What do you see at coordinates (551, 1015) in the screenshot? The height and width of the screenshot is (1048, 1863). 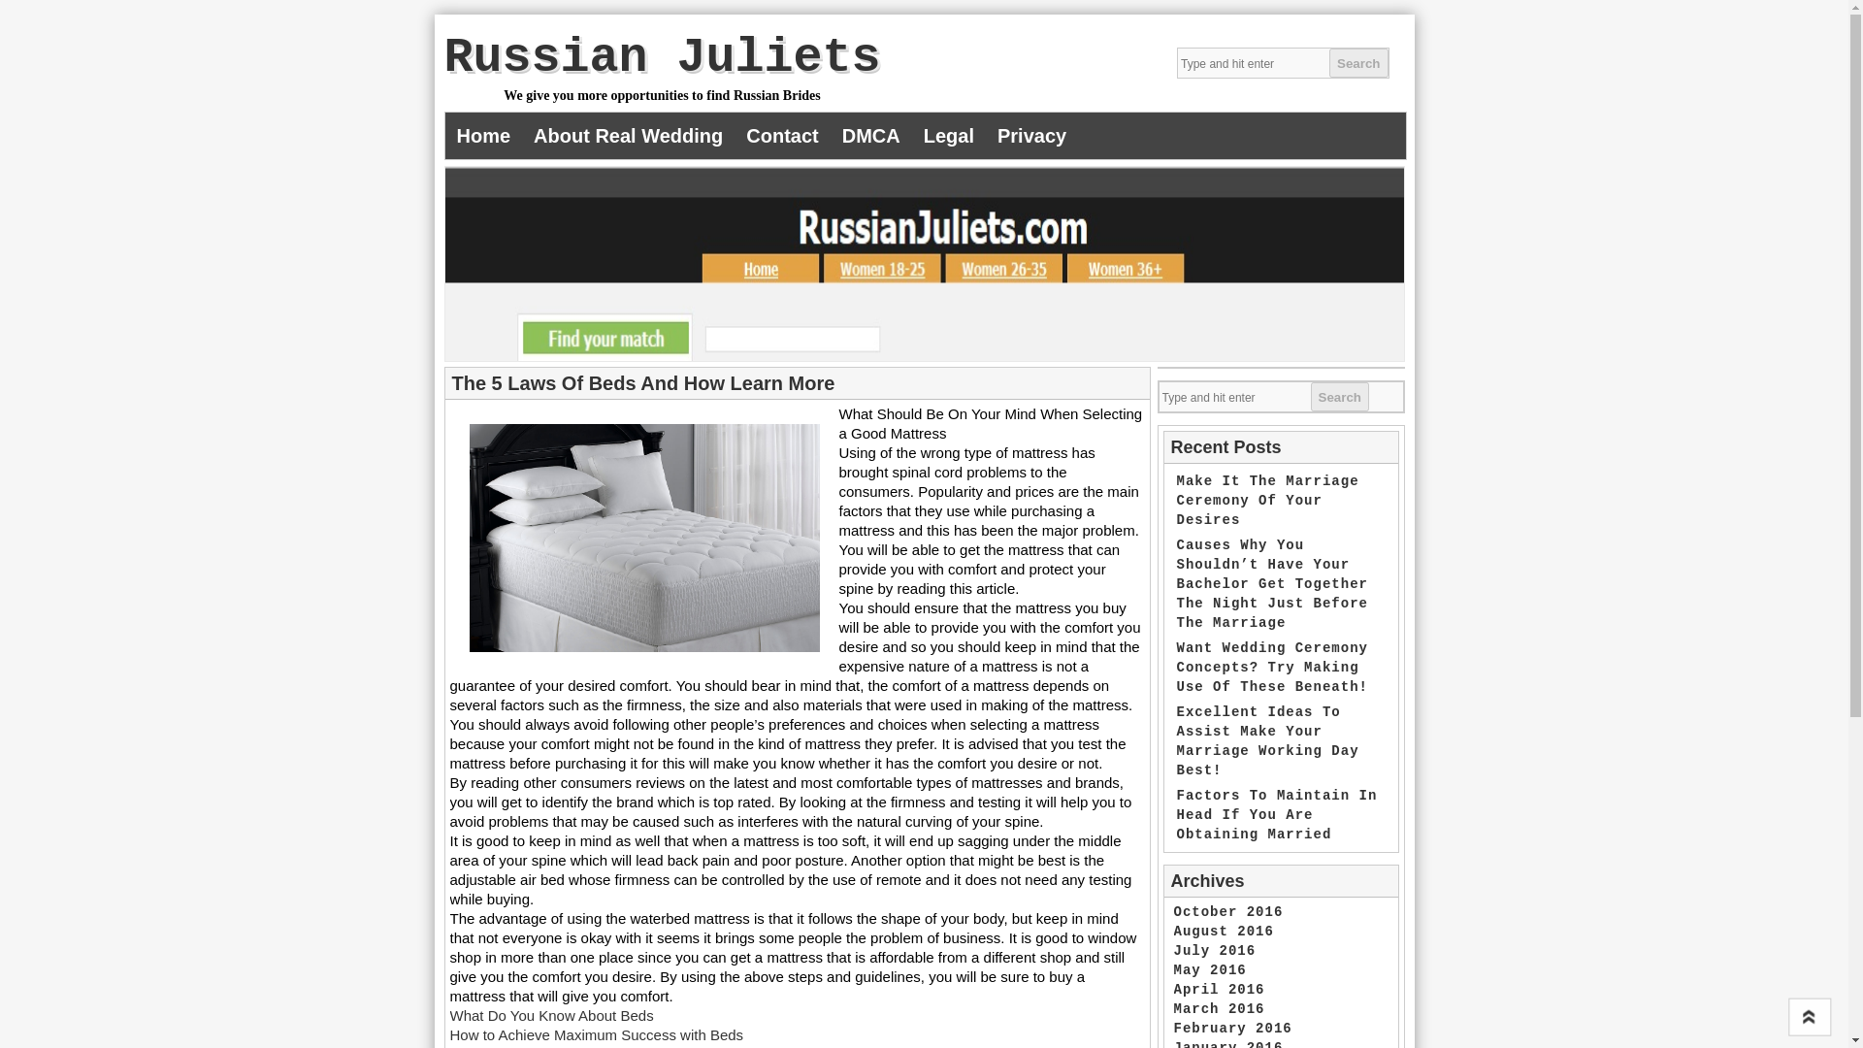 I see `What Do You Know About Beds` at bounding box center [551, 1015].